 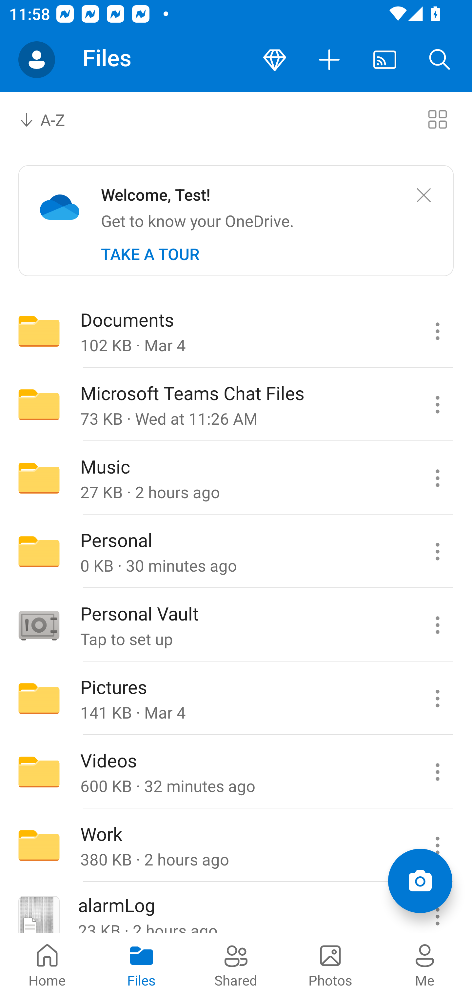 I want to click on Personal commands, so click(x=437, y=551).